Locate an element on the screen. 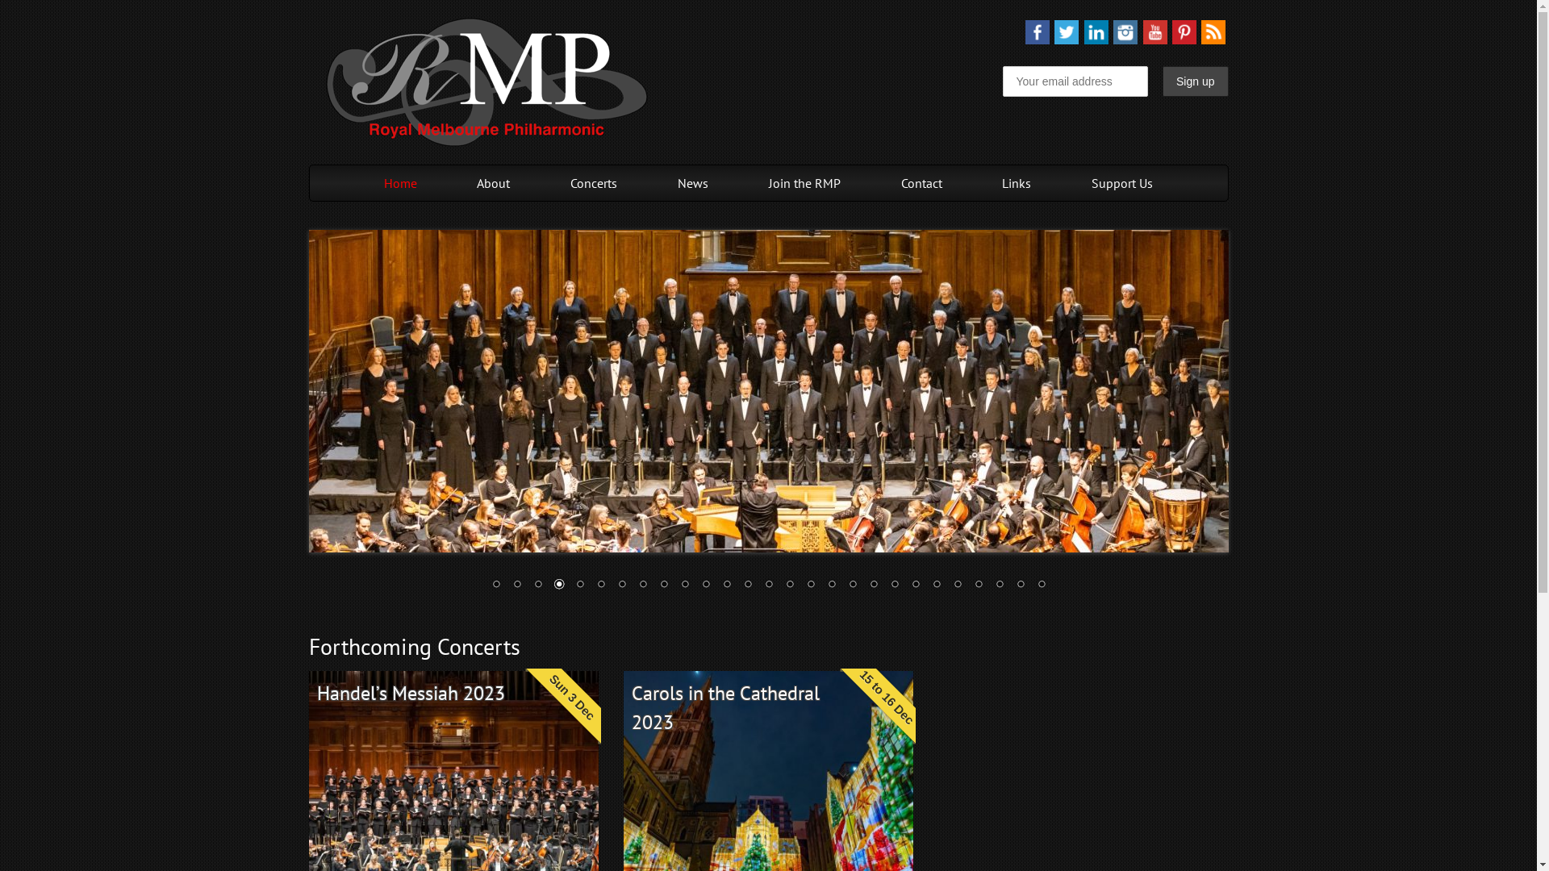 The width and height of the screenshot is (1549, 871). 18 is located at coordinates (853, 586).